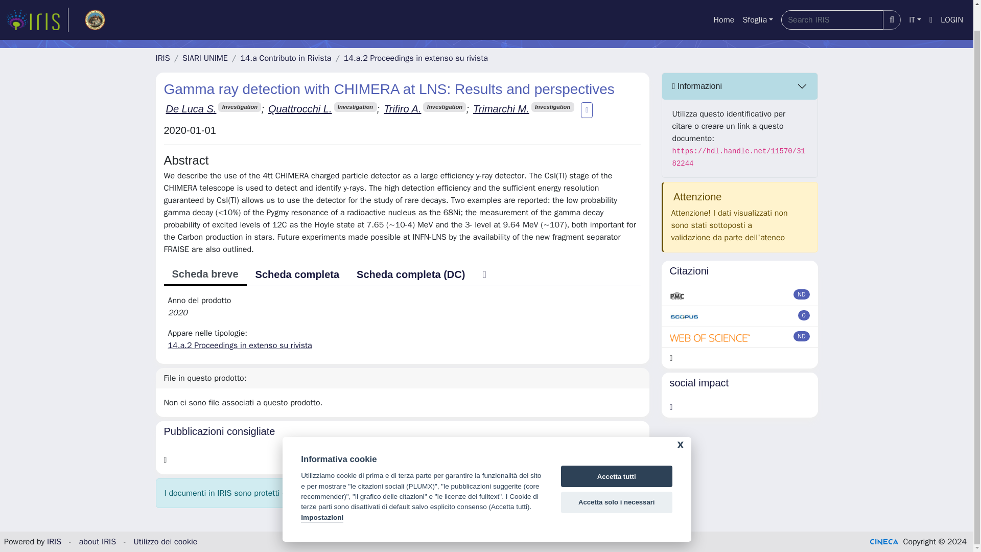 The height and width of the screenshot is (552, 981). I want to click on SIARI UNIME, so click(205, 58).